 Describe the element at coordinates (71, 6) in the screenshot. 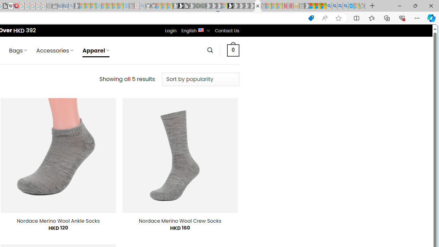

I see `Bing Real Estate - Home sales and rental listings - Sleeping` at that location.